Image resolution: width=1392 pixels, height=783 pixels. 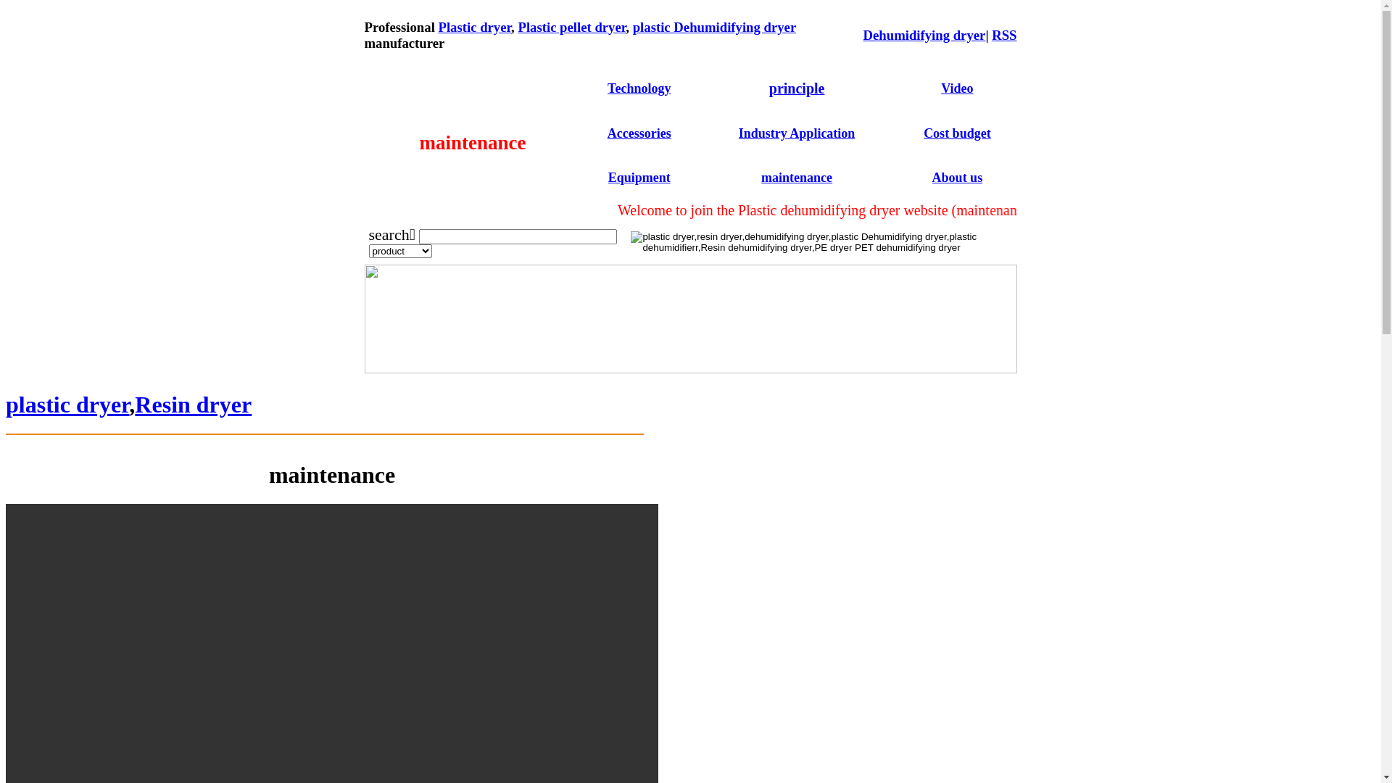 What do you see at coordinates (797, 89) in the screenshot?
I see `principle` at bounding box center [797, 89].